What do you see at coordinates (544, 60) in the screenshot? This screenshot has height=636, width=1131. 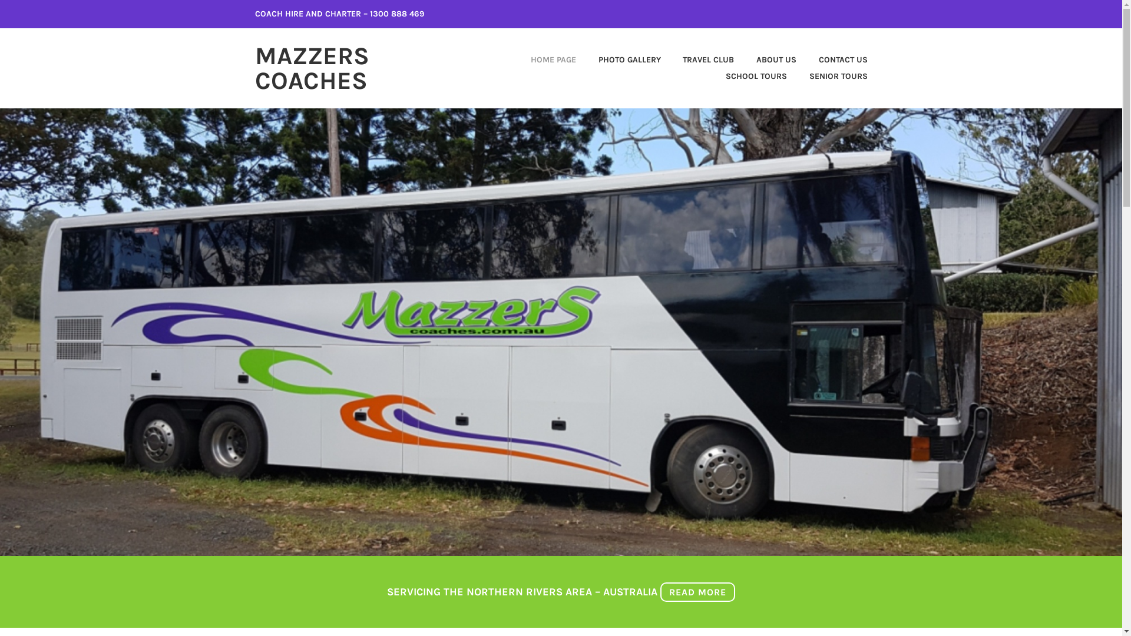 I see `HOME PAGE` at bounding box center [544, 60].